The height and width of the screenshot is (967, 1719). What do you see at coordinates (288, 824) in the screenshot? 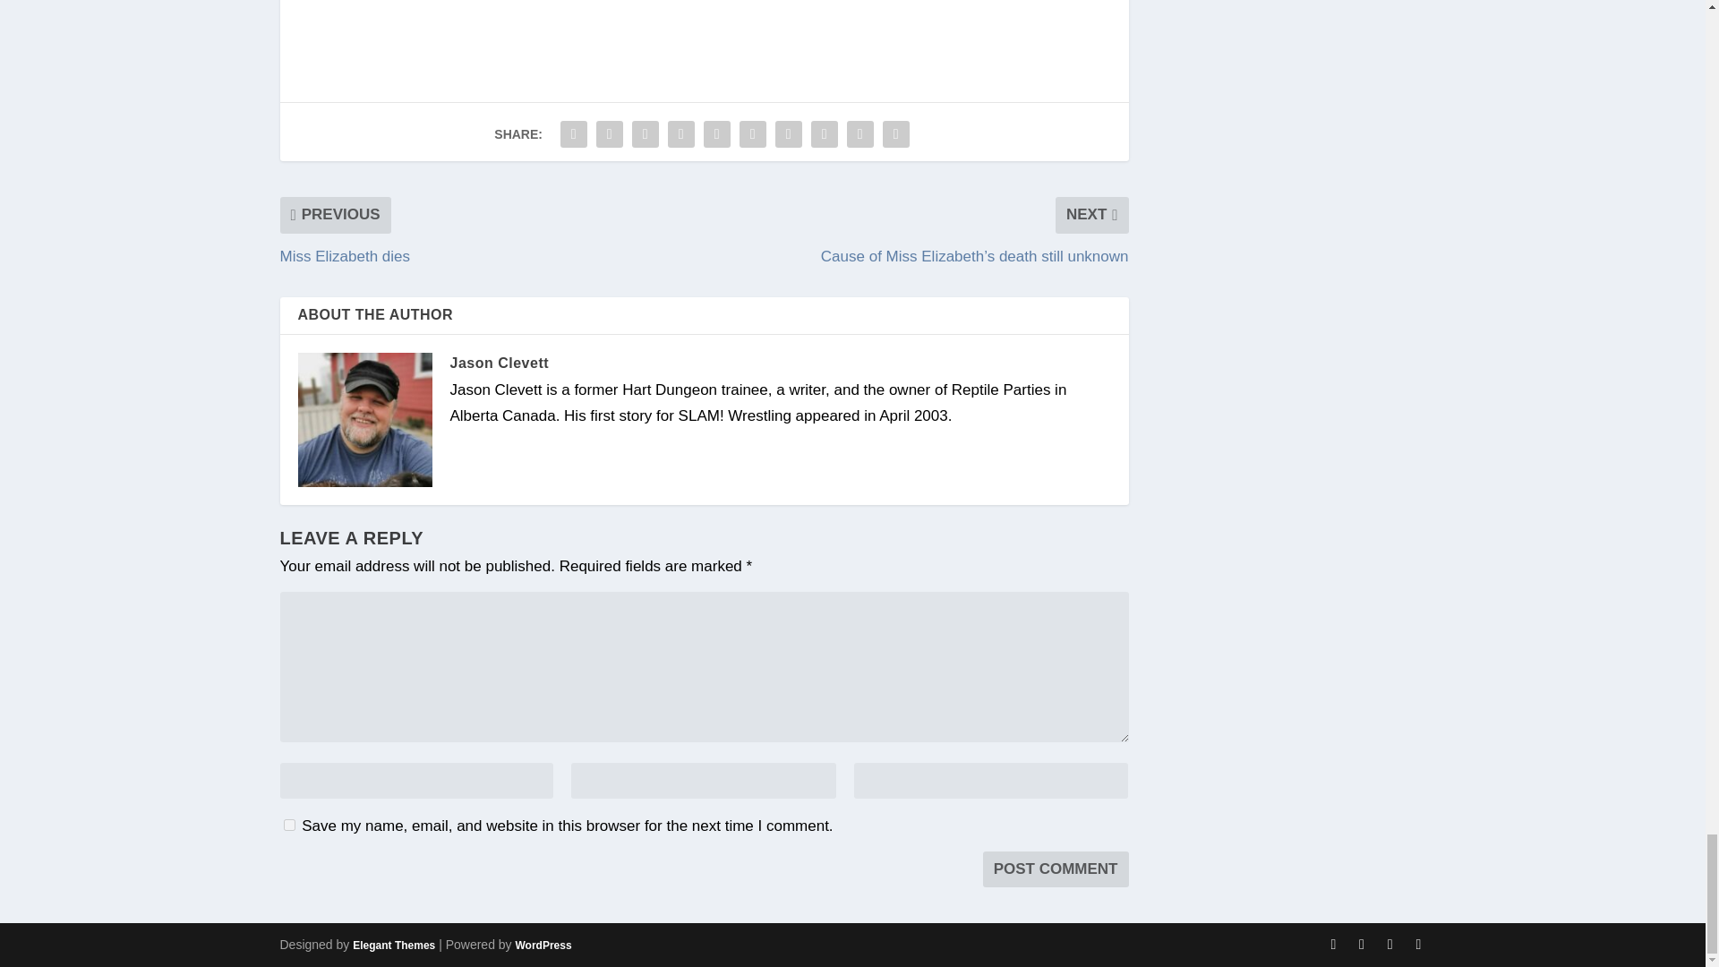
I see `yes` at bounding box center [288, 824].